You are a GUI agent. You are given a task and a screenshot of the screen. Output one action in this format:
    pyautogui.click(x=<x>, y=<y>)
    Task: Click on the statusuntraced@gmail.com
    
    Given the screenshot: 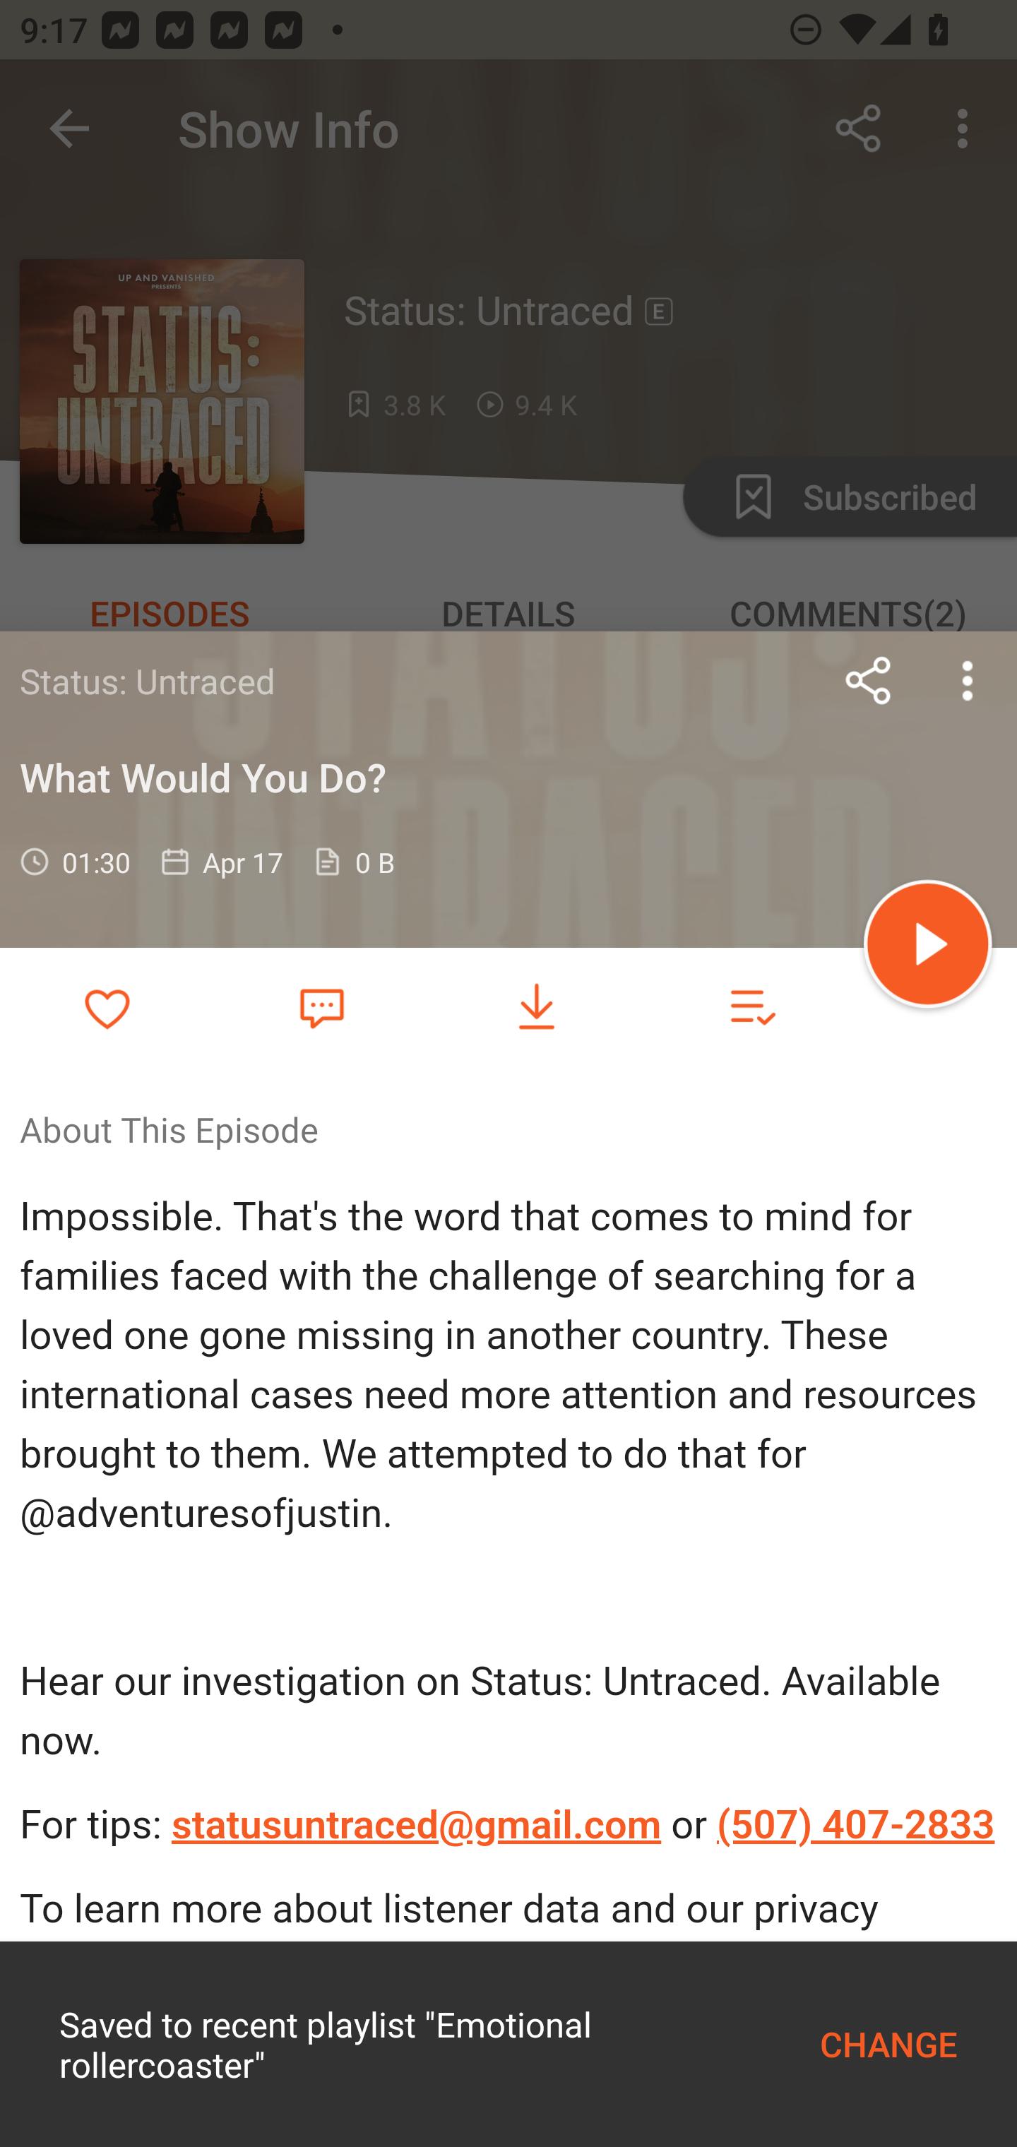 What is the action you would take?
    pyautogui.click(x=415, y=1825)
    